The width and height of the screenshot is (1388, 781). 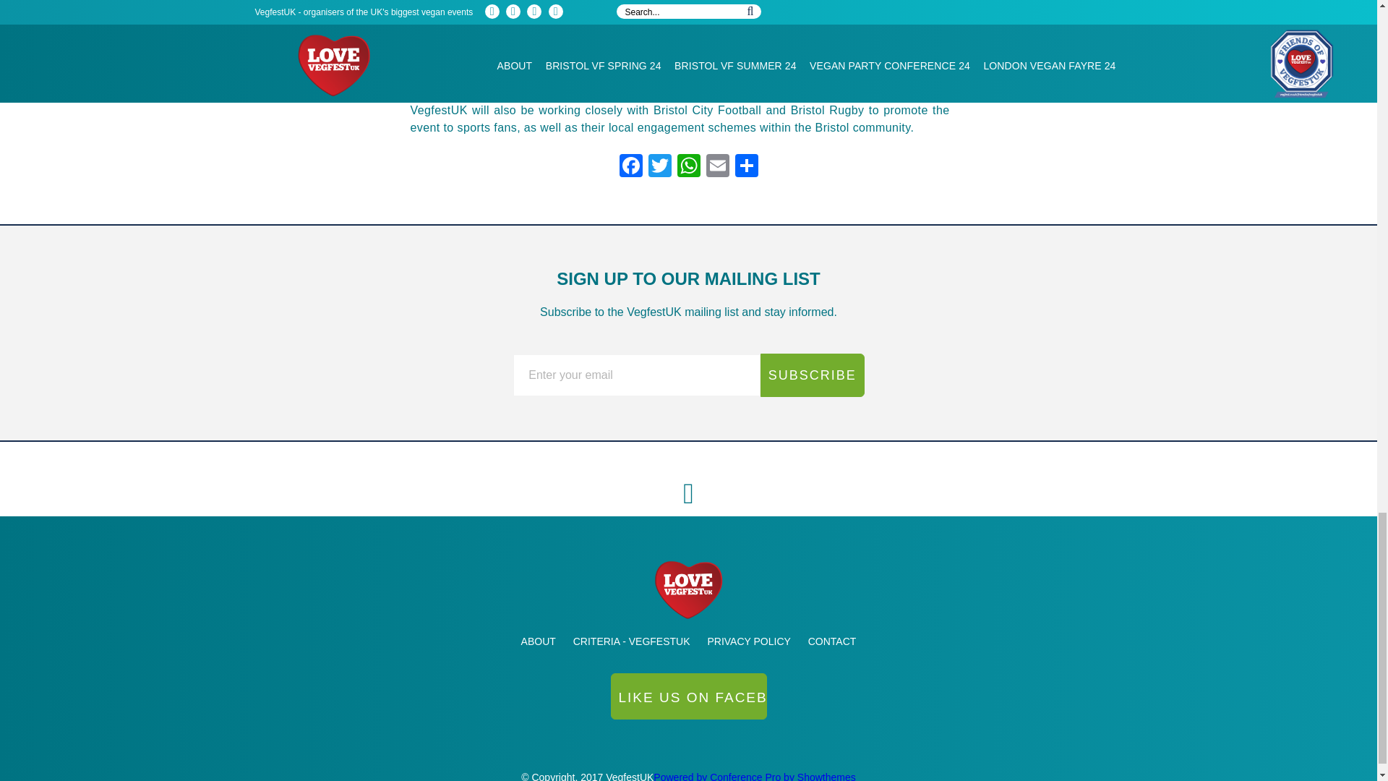 I want to click on Twitter, so click(x=659, y=166).